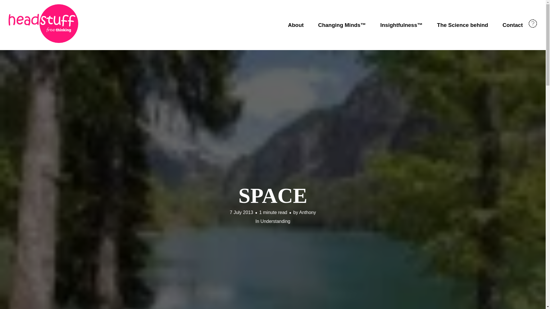  Describe the element at coordinates (44, 23) in the screenshot. I see `Home` at that location.